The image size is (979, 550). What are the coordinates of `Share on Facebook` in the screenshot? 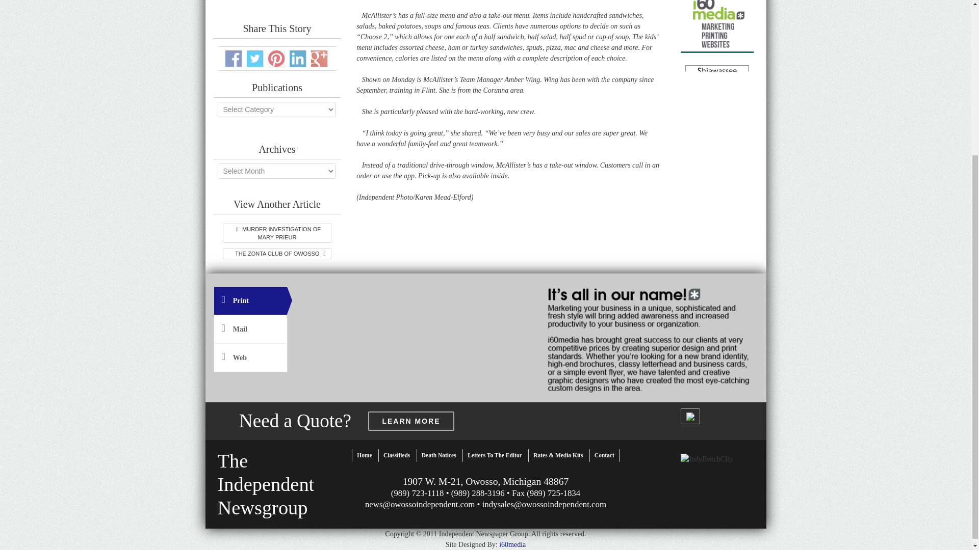 It's located at (234, 58).